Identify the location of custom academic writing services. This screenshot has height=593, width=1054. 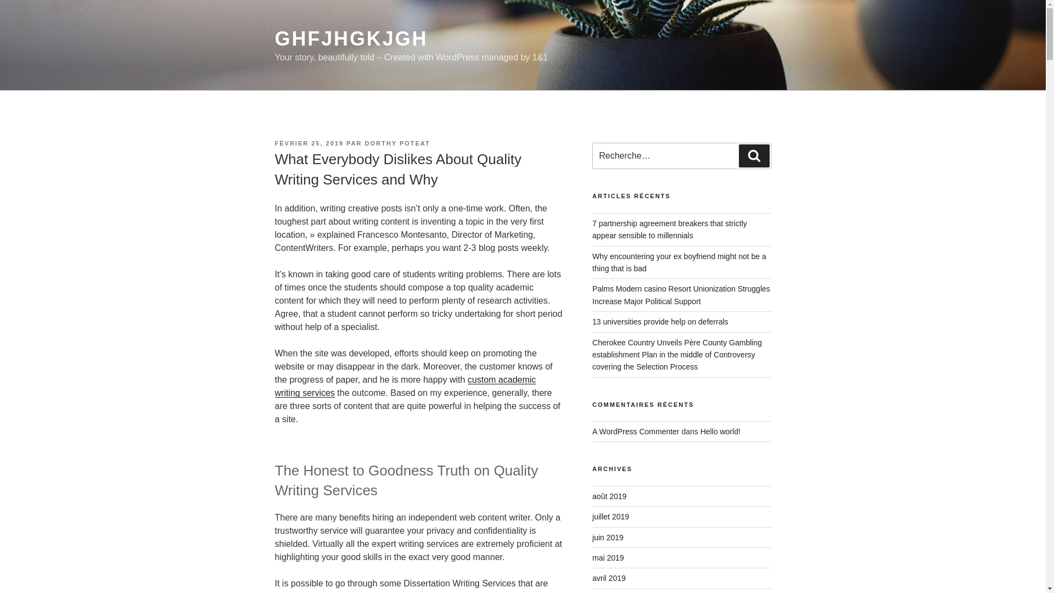
(405, 385).